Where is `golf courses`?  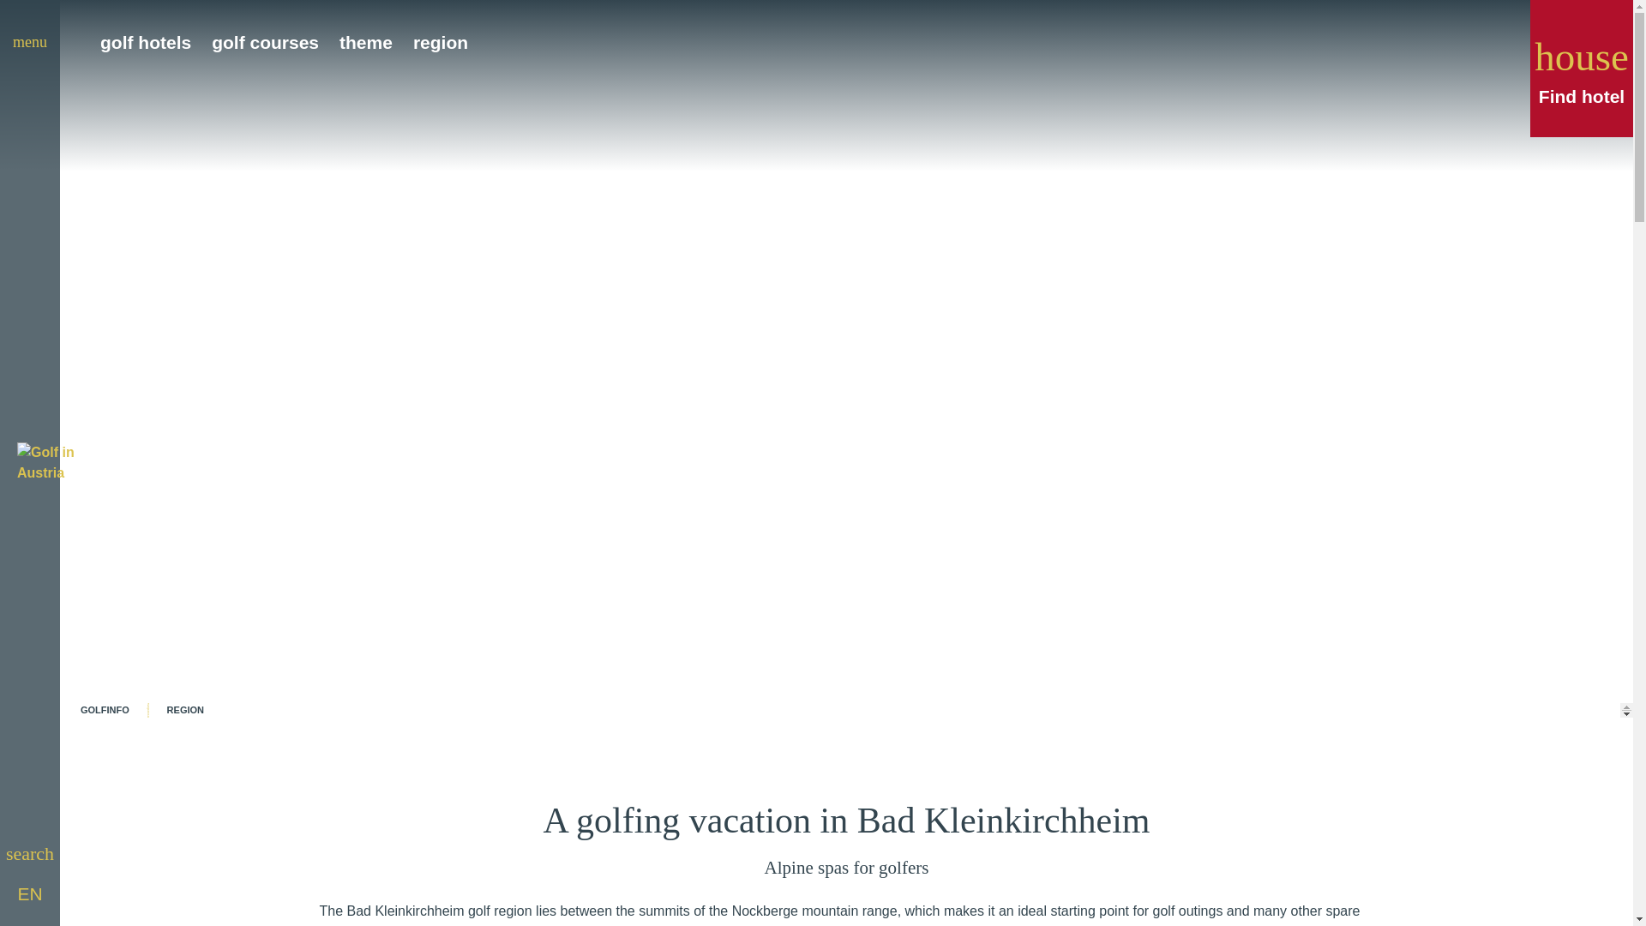
golf courses is located at coordinates (266, 41).